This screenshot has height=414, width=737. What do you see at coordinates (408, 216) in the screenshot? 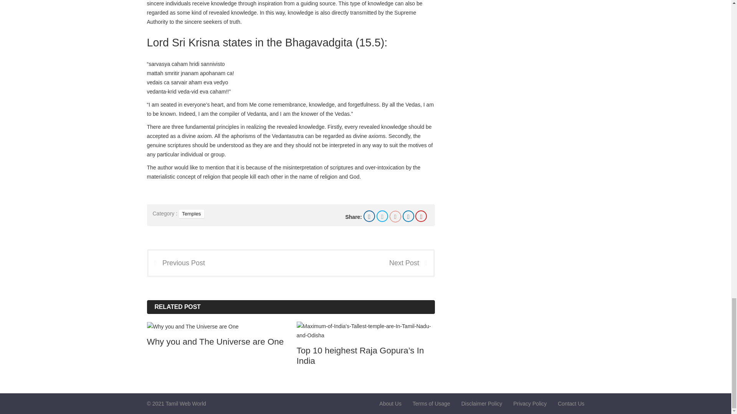
I see `Linkedin` at bounding box center [408, 216].